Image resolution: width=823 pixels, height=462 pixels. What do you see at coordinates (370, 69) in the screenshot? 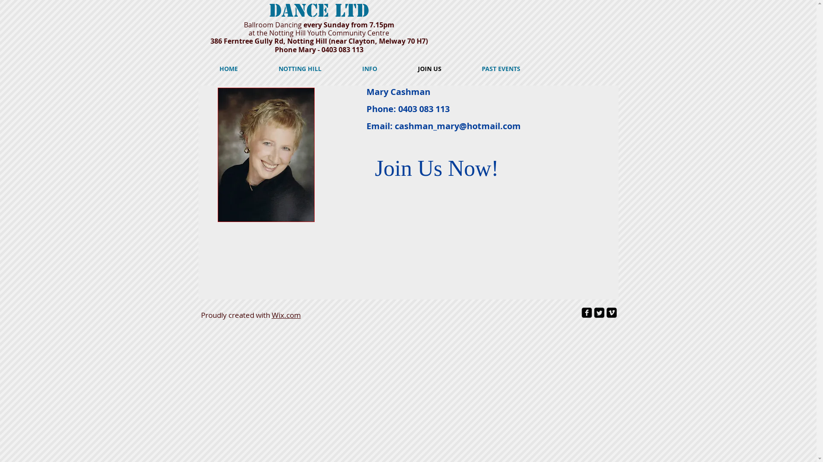
I see `INFO` at bounding box center [370, 69].